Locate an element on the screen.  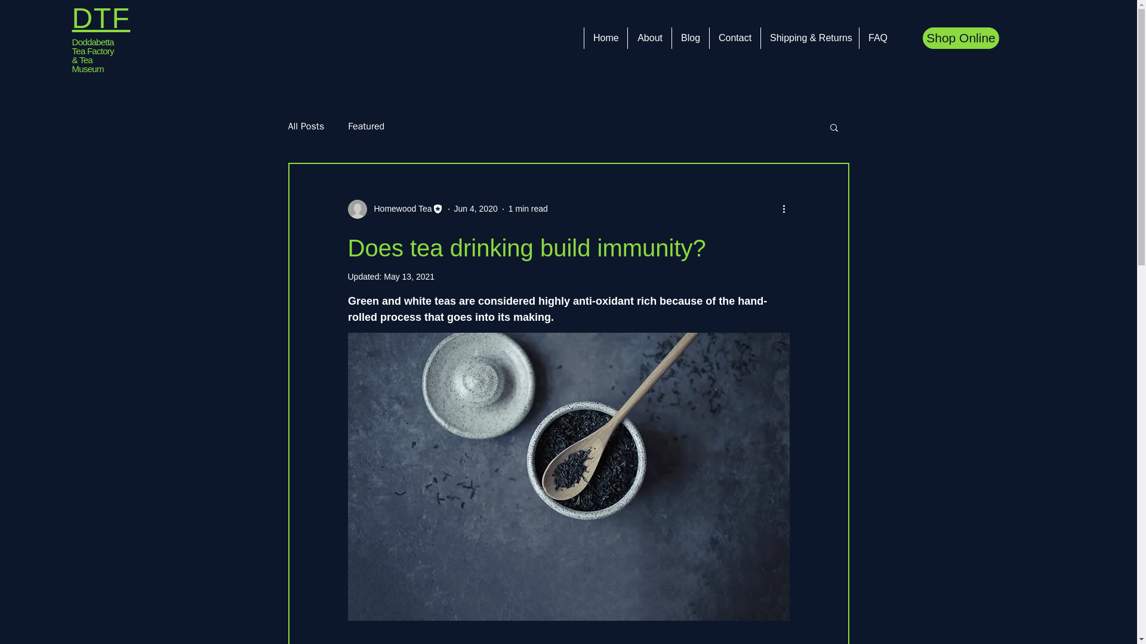
FAQ is located at coordinates (877, 38).